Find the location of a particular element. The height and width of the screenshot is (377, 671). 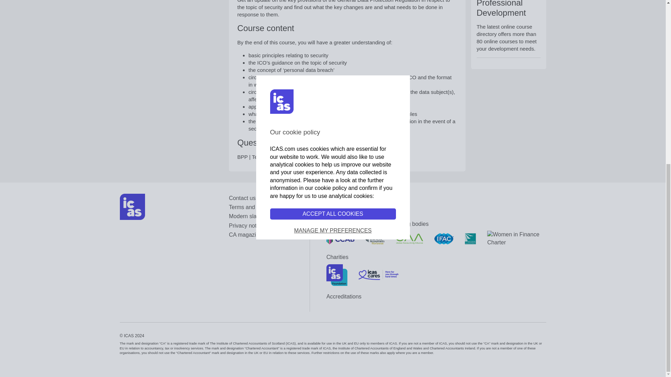

ICAS Foundation is located at coordinates (337, 275).